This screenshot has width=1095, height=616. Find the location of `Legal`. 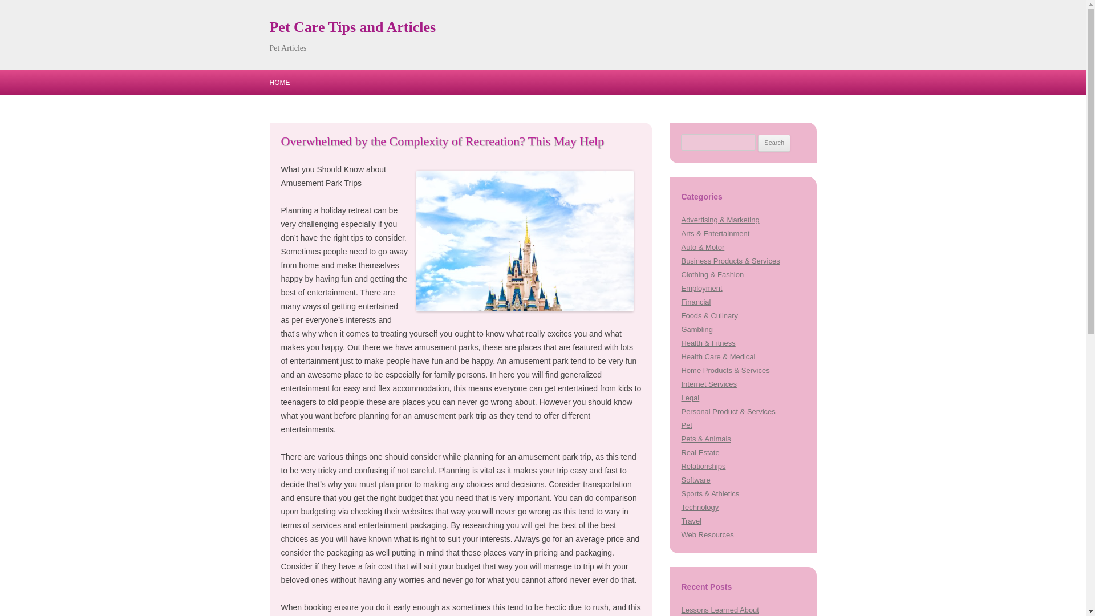

Legal is located at coordinates (690, 398).